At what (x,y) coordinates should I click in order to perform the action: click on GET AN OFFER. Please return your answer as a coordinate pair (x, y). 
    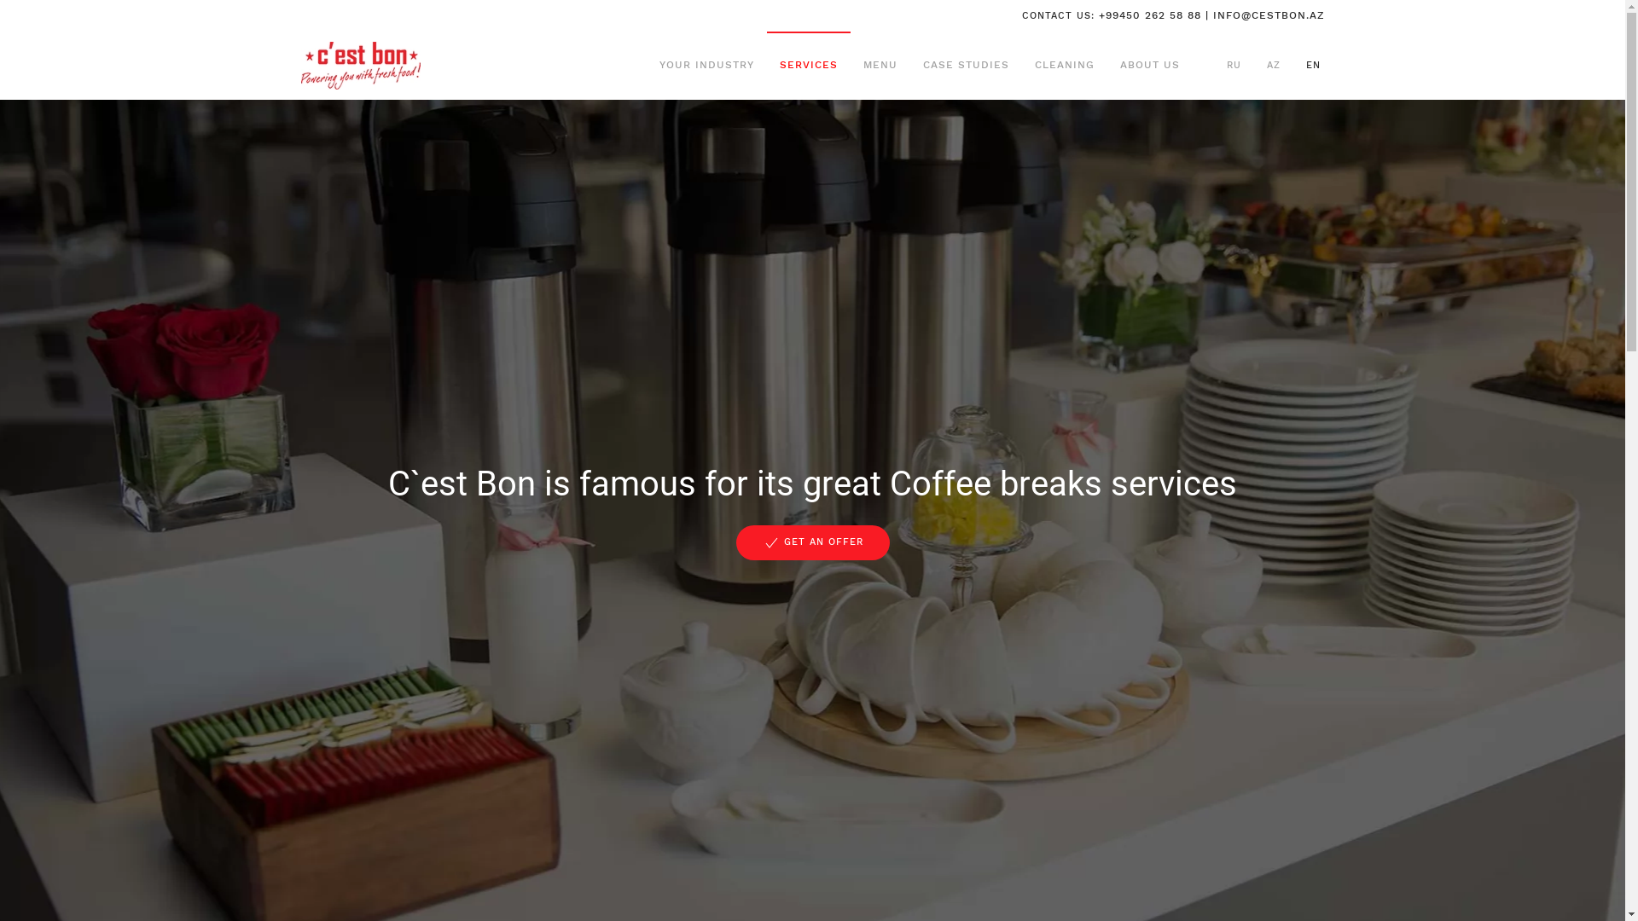
    Looking at the image, I should click on (812, 542).